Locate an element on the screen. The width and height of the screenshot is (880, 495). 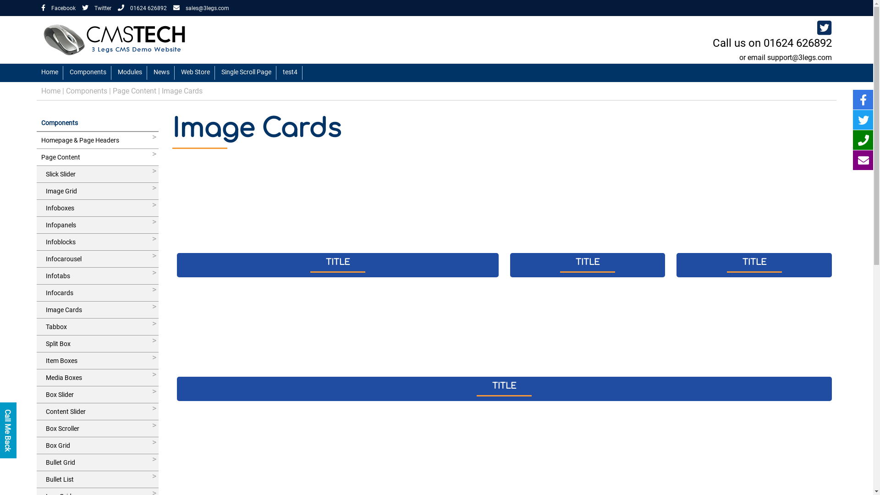
Infoboxes is located at coordinates (98, 208).